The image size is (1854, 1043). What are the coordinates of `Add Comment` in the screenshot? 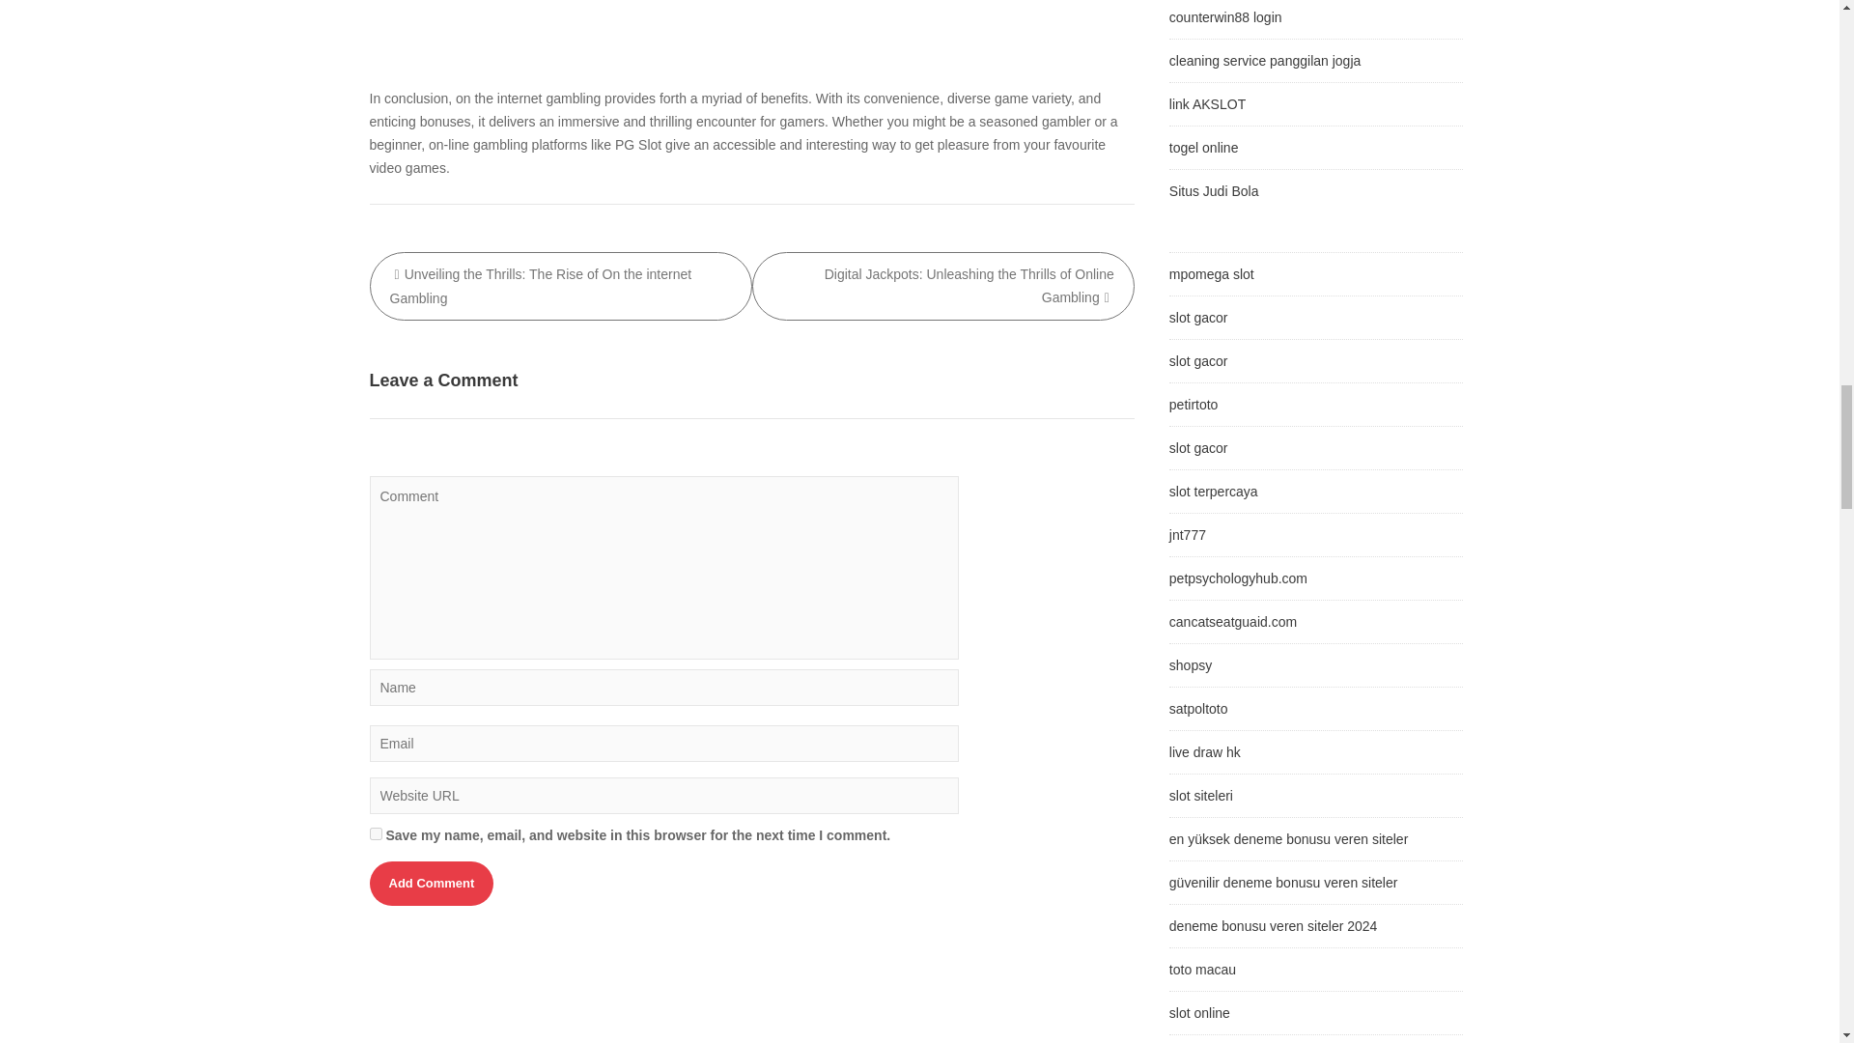 It's located at (431, 884).